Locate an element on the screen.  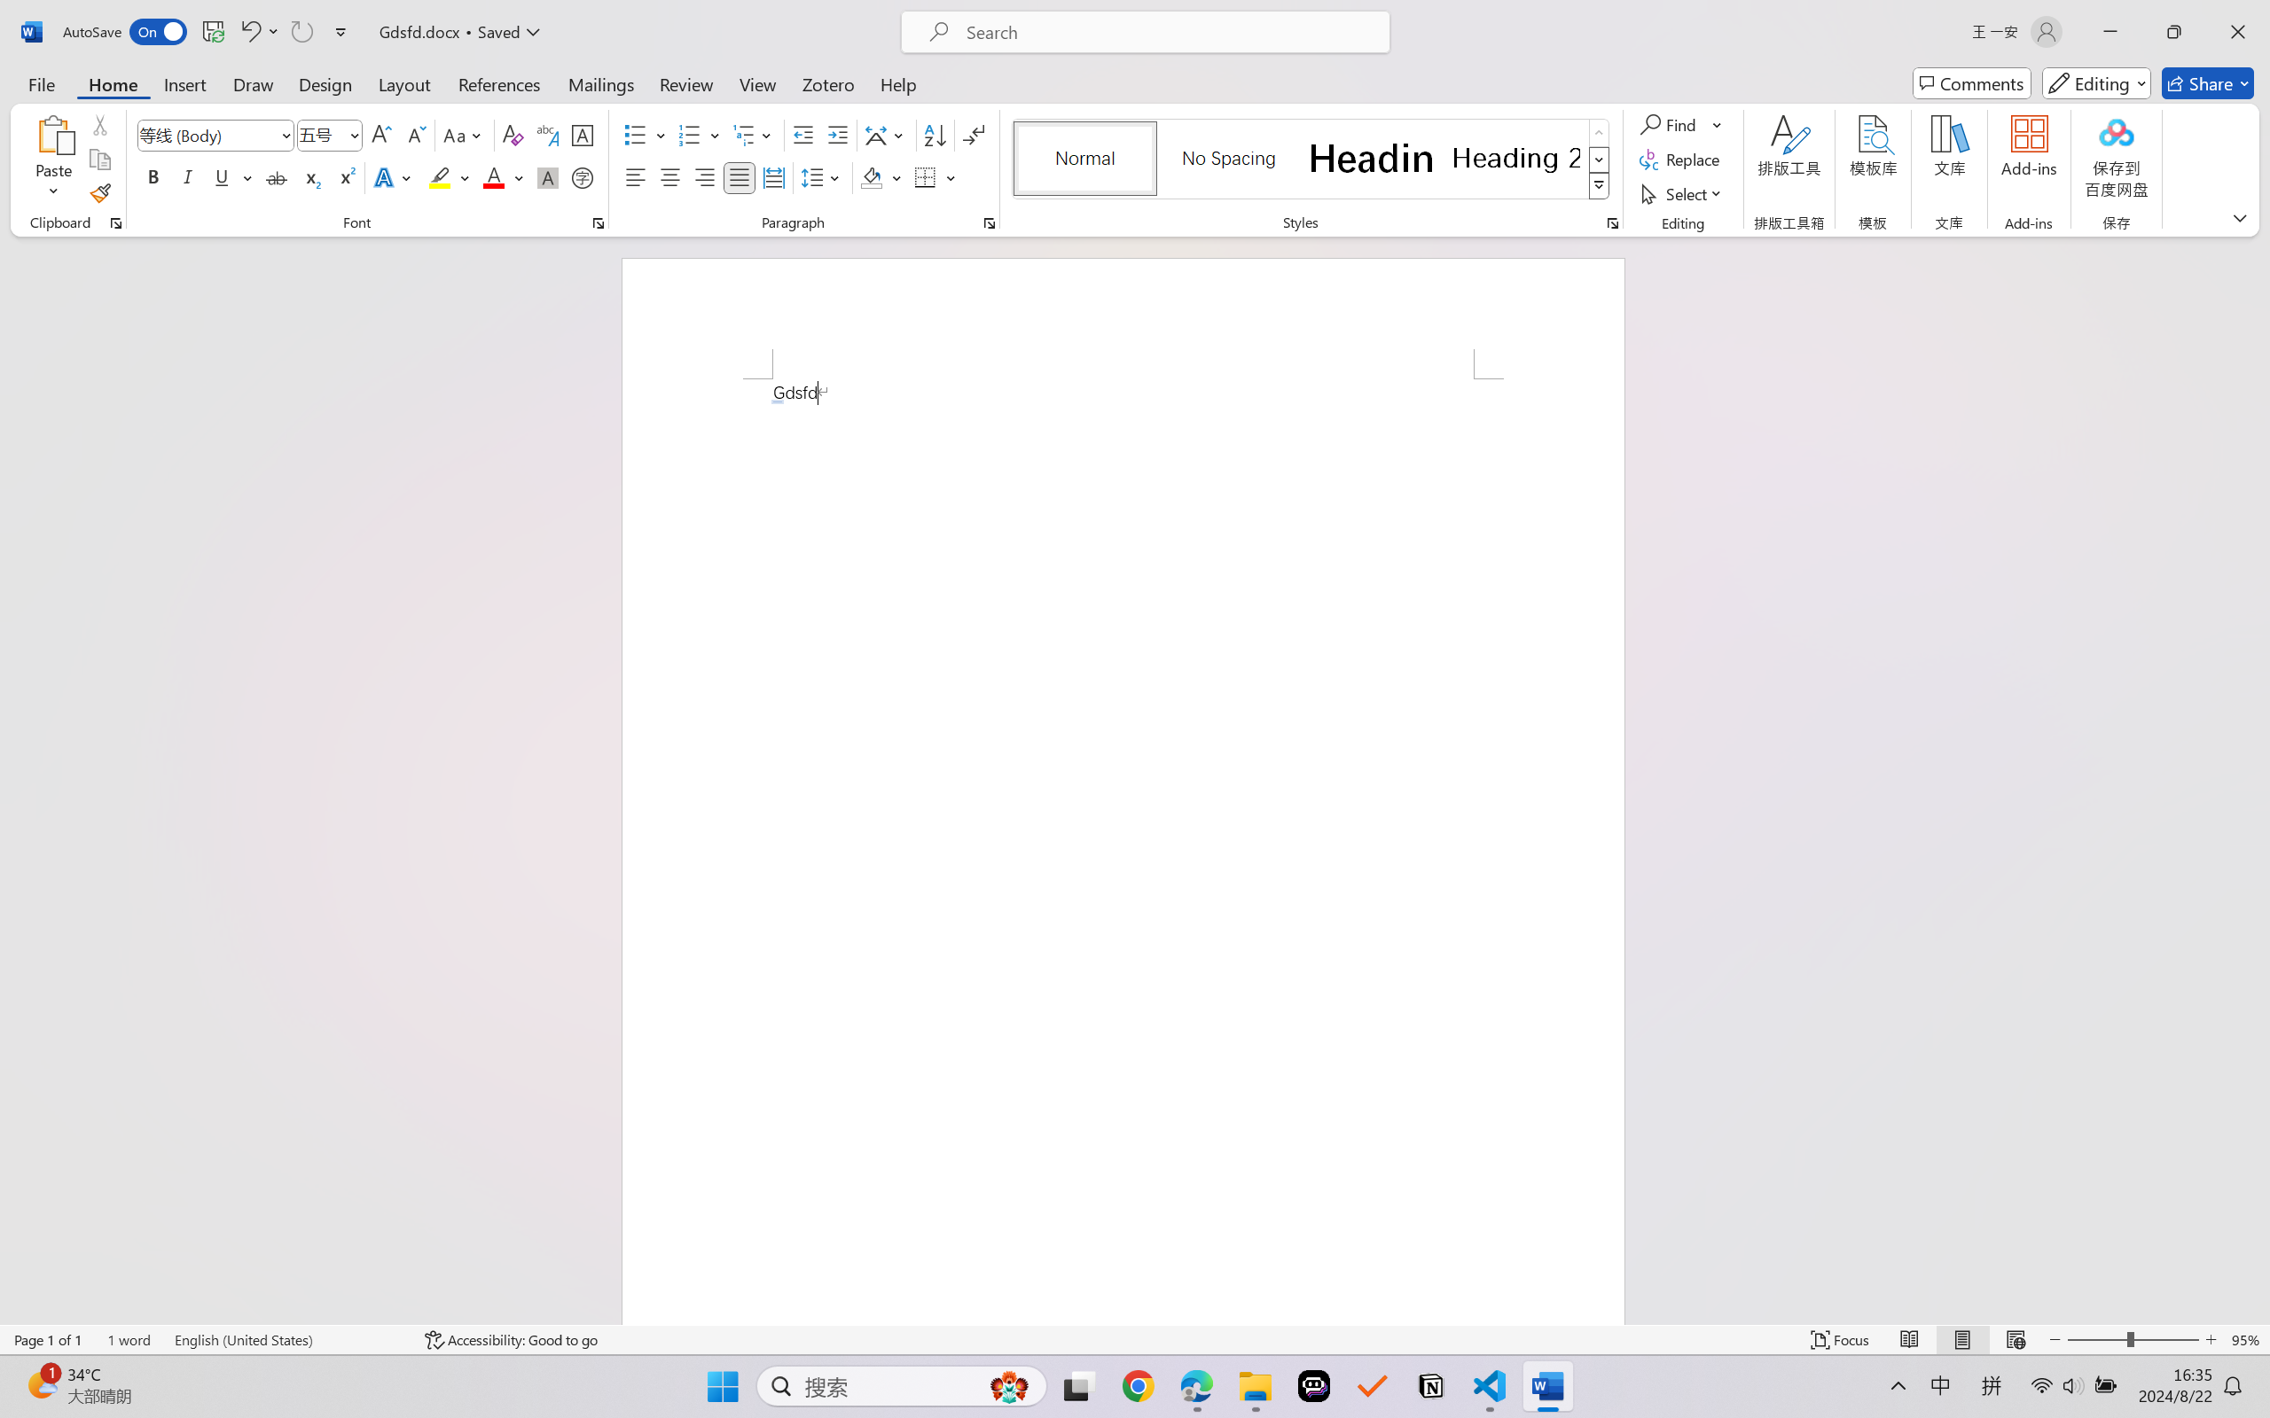
Microsoft search is located at coordinates (1169, 32).